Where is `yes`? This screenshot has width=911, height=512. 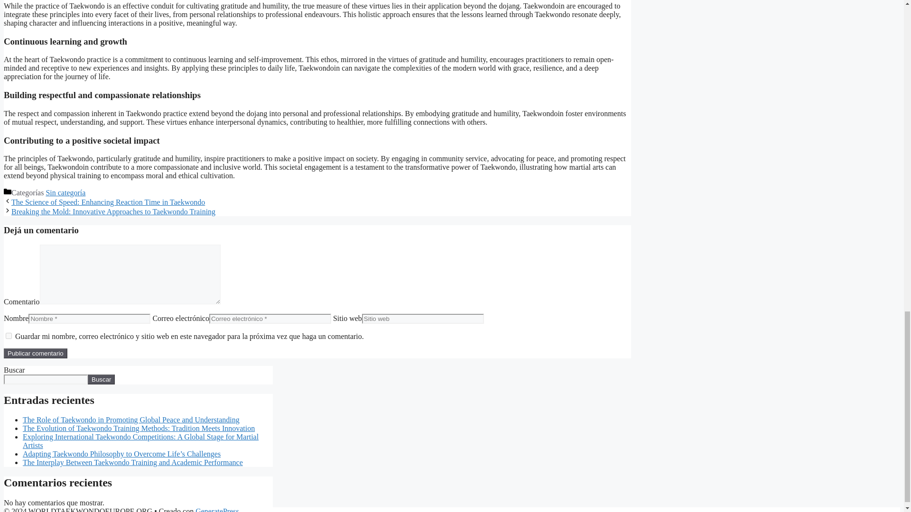 yes is located at coordinates (9, 336).